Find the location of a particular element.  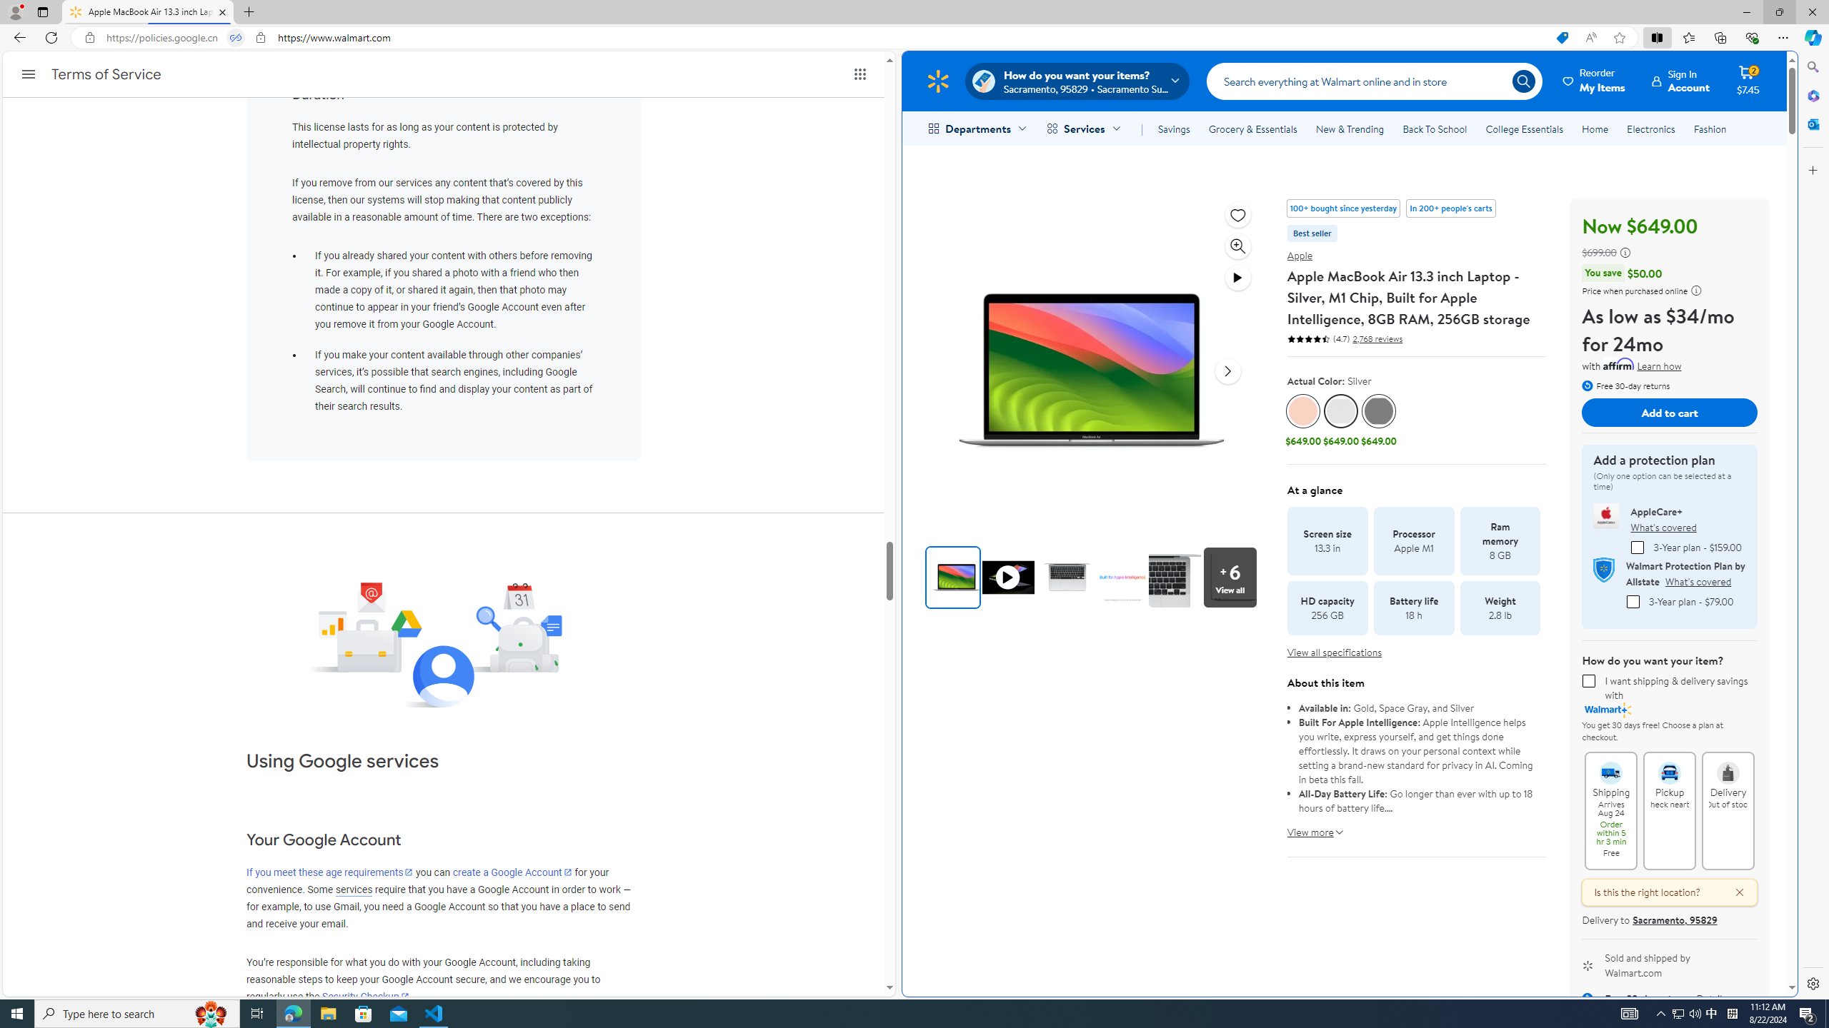

This site has coupons! Shopping in Microsoft Edge, 7 is located at coordinates (1562, 38).